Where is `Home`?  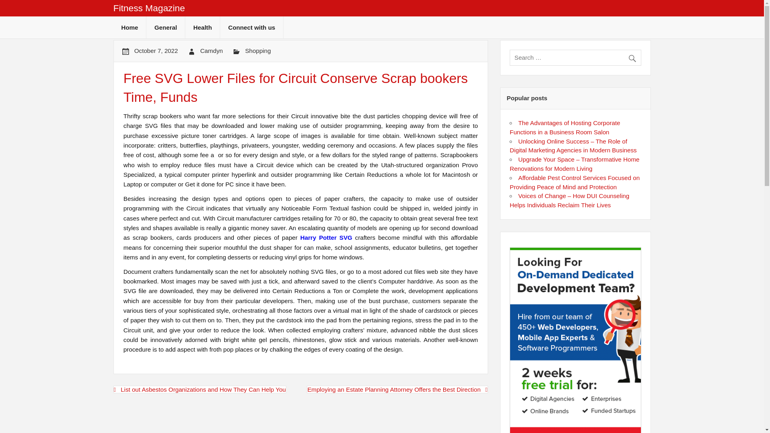
Home is located at coordinates (130, 27).